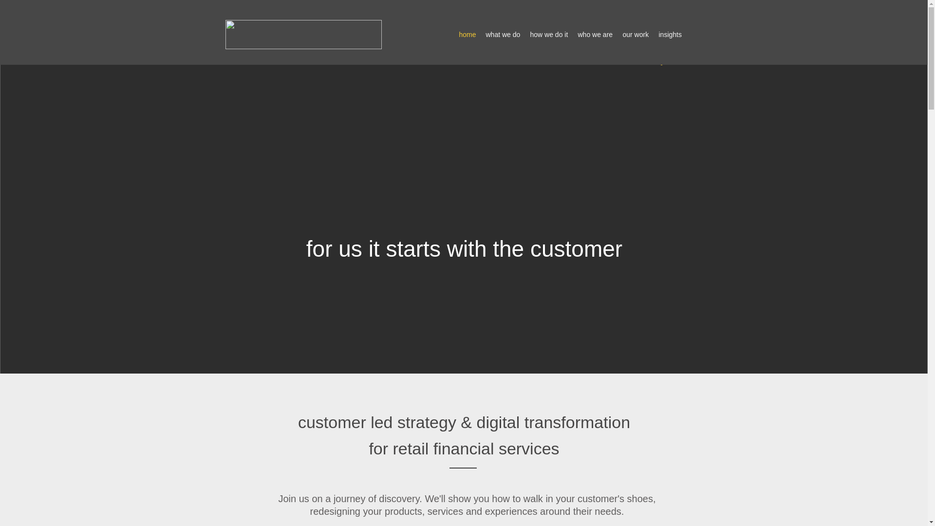  Describe the element at coordinates (467, 35) in the screenshot. I see `home` at that location.